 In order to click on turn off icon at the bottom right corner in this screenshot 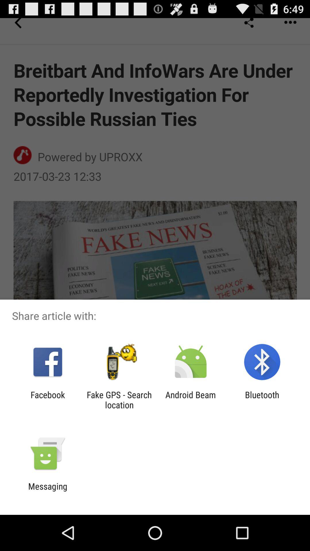, I will do `click(262, 400)`.